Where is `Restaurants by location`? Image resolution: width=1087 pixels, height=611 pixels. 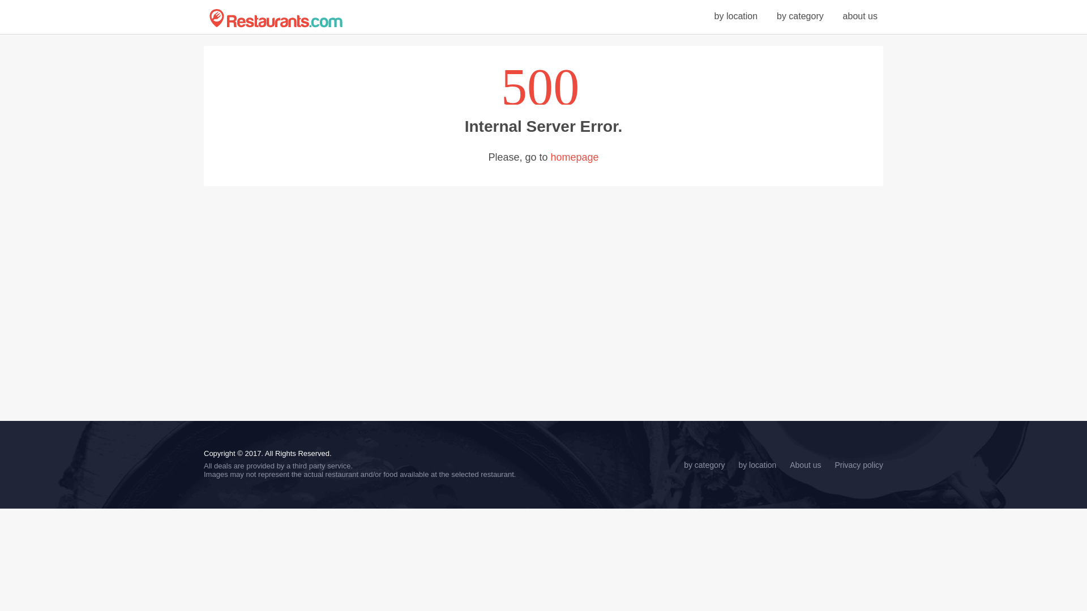 Restaurants by location is located at coordinates (736, 16).